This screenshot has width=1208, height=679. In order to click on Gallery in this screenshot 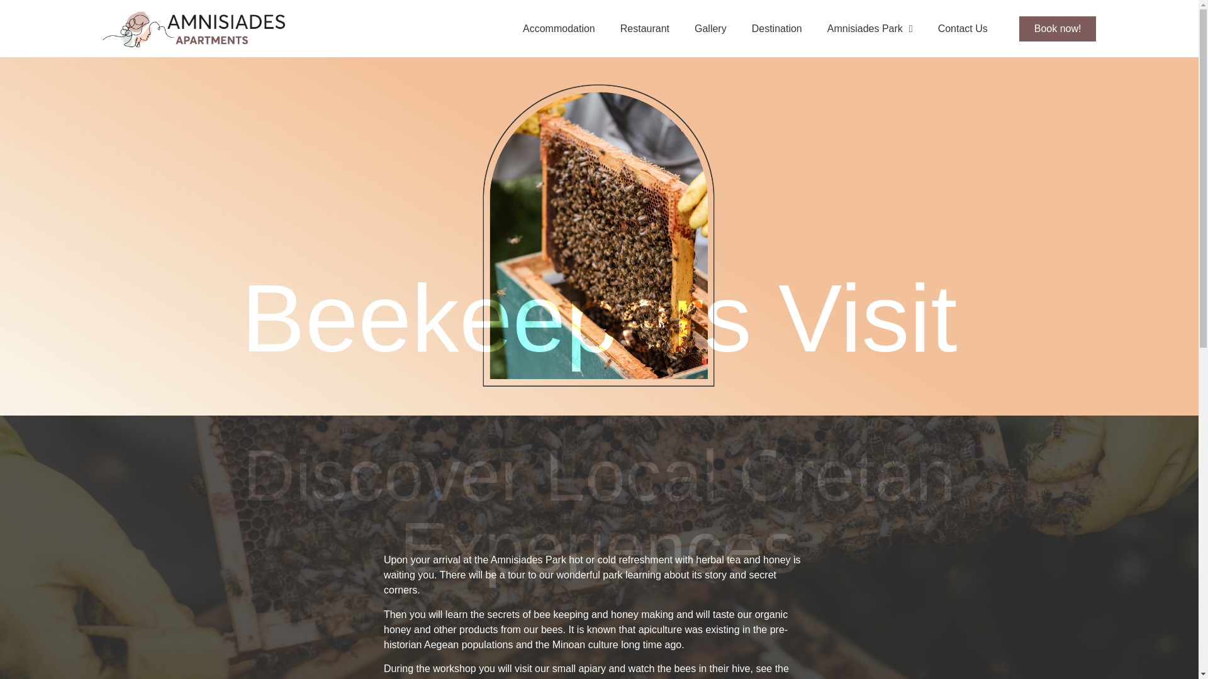, I will do `click(711, 29)`.